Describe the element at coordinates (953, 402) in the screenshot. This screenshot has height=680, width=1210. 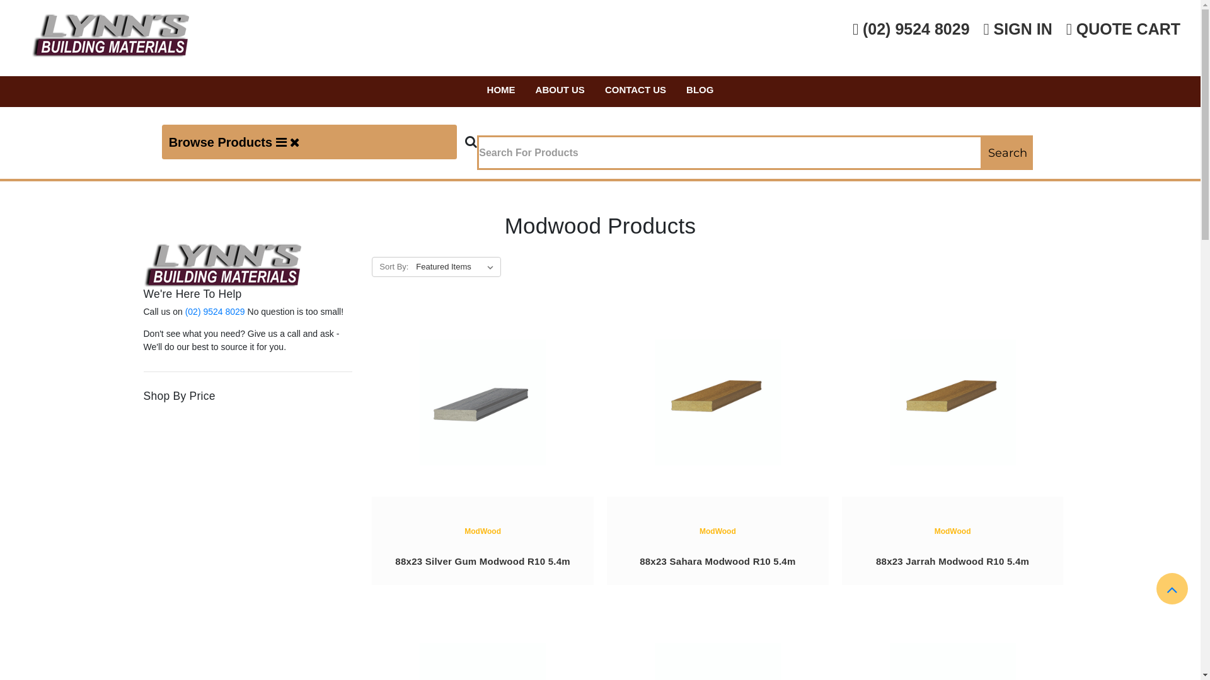
I see `88x23 Jarrah Modwood R10 5.4m` at that location.